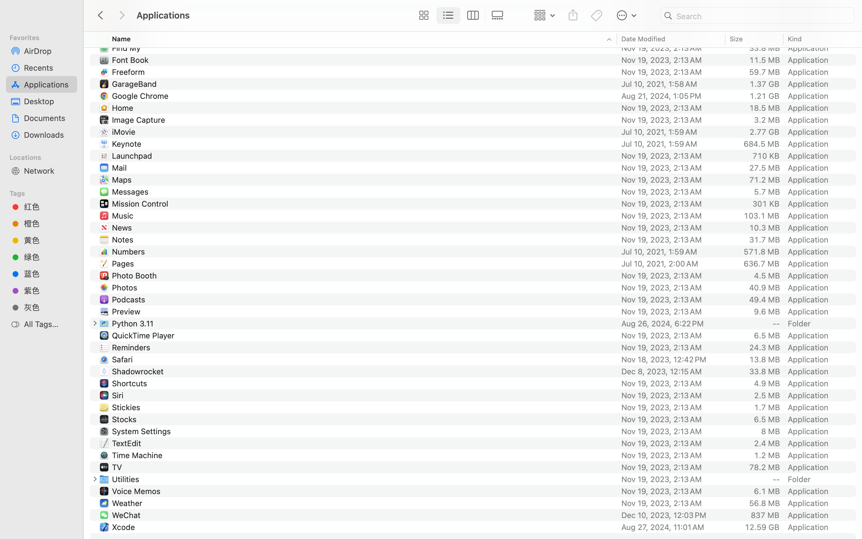  What do you see at coordinates (767, 275) in the screenshot?
I see `4.5 MB` at bounding box center [767, 275].